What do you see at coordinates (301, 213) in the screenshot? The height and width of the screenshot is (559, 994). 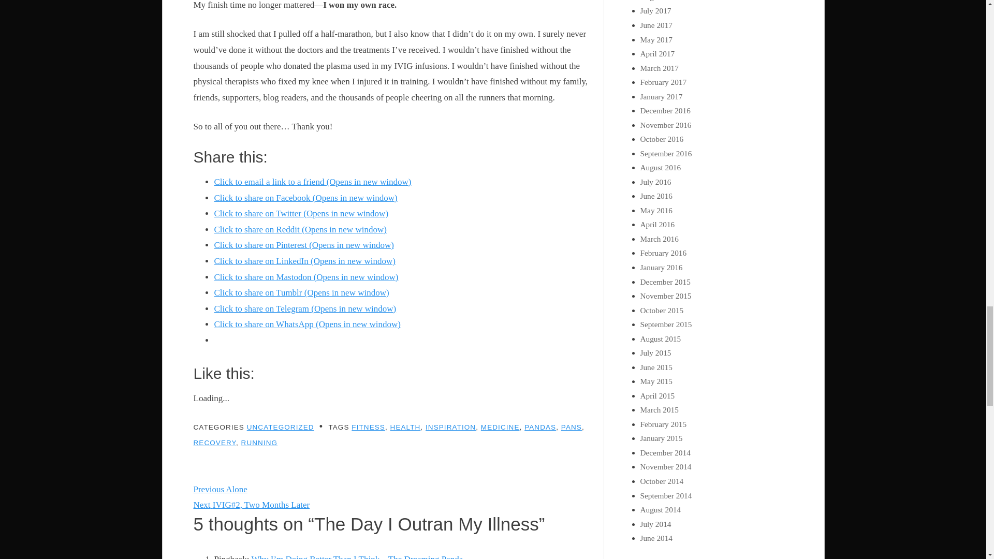 I see `Click to share on Twitter` at bounding box center [301, 213].